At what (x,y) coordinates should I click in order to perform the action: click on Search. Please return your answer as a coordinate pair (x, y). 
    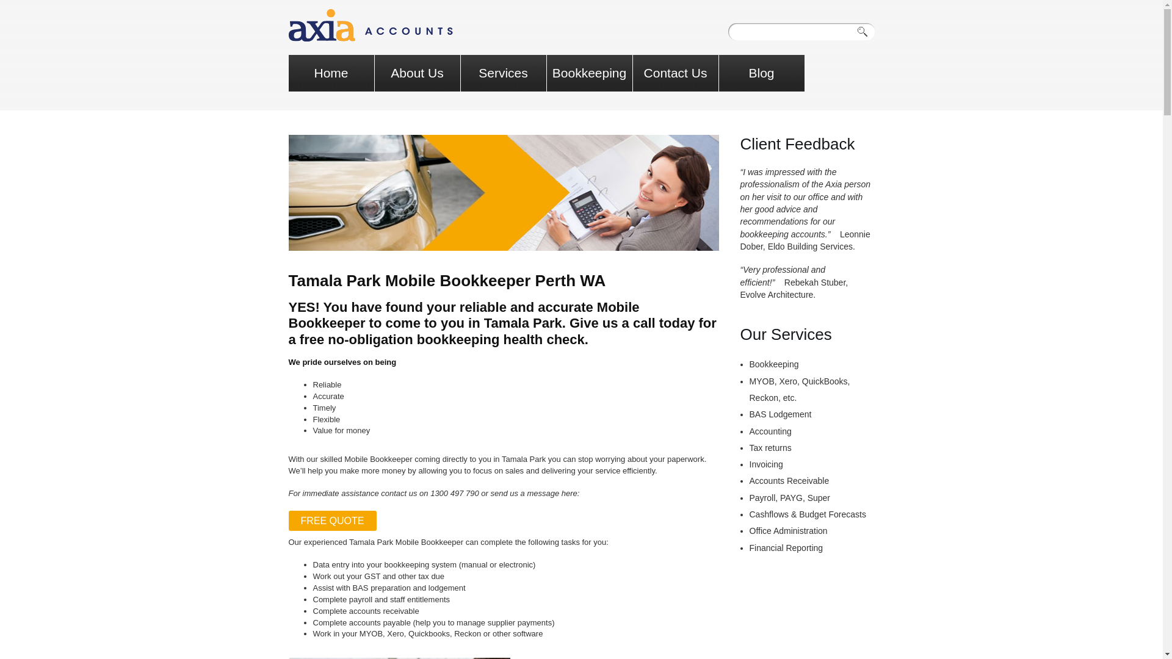
    Looking at the image, I should click on (866, 32).